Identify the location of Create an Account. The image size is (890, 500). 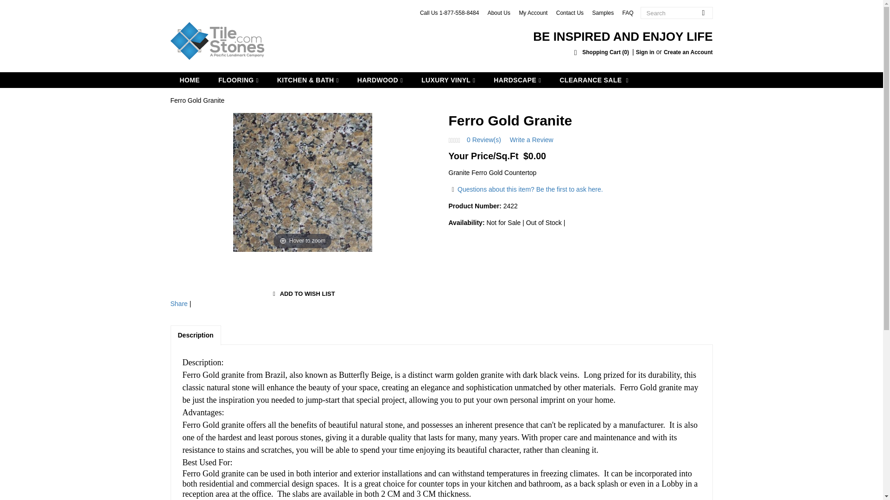
(688, 52).